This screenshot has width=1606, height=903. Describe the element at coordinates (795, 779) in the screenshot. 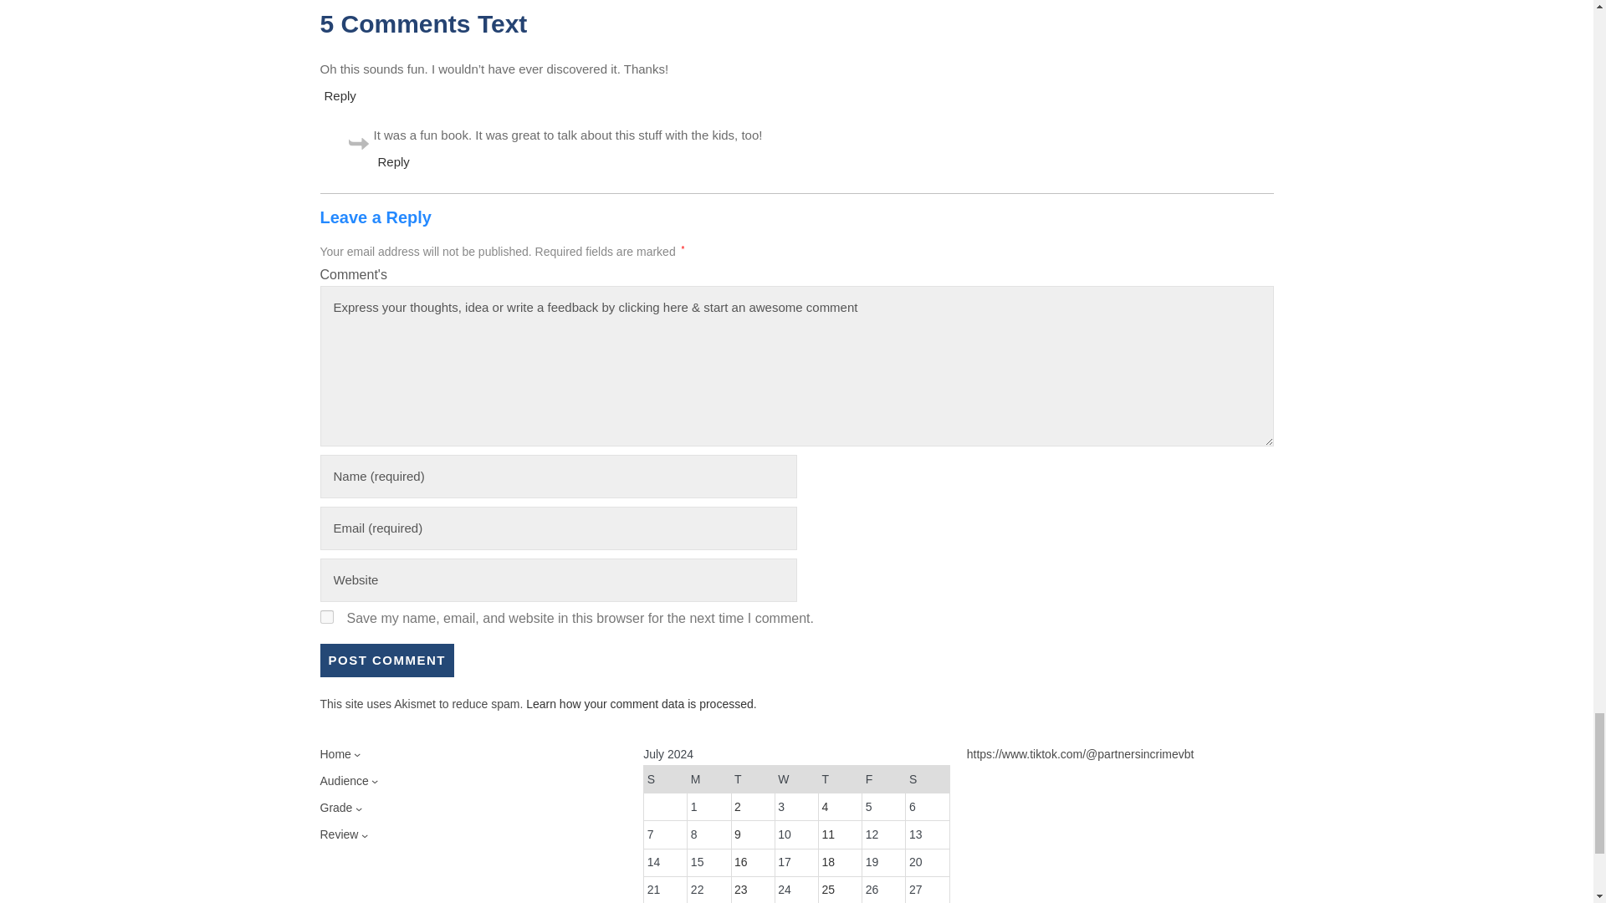

I see `Wednesday` at that location.